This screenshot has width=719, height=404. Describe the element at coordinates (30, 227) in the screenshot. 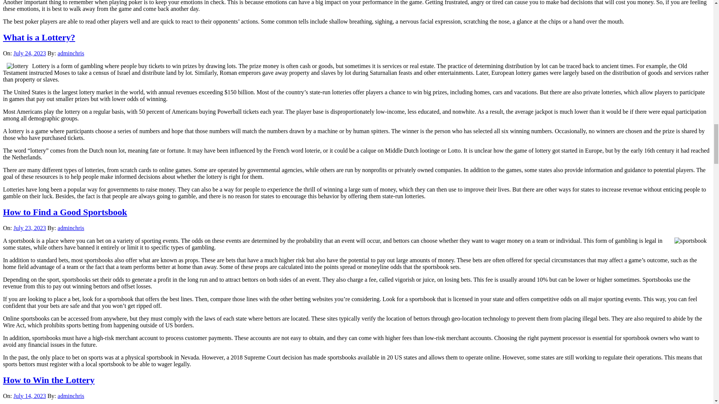

I see `July 23, 2023` at that location.